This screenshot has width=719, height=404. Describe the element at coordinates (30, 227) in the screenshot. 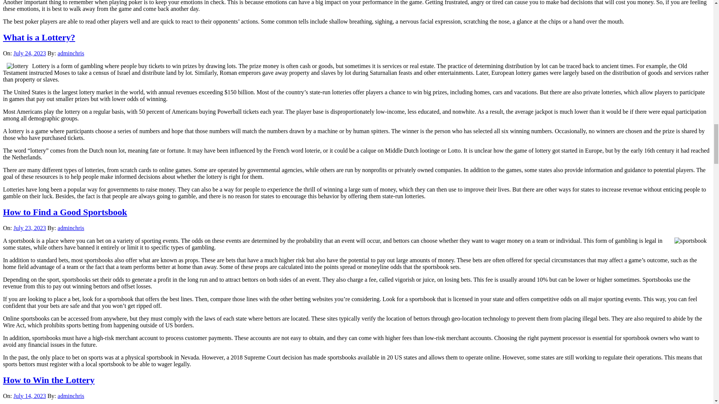

I see `July 23, 2023` at that location.